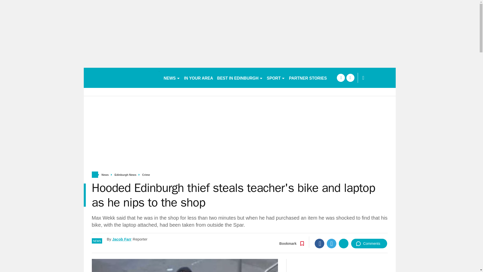 The image size is (483, 272). Describe the element at coordinates (199, 78) in the screenshot. I see `IN YOUR AREA` at that location.